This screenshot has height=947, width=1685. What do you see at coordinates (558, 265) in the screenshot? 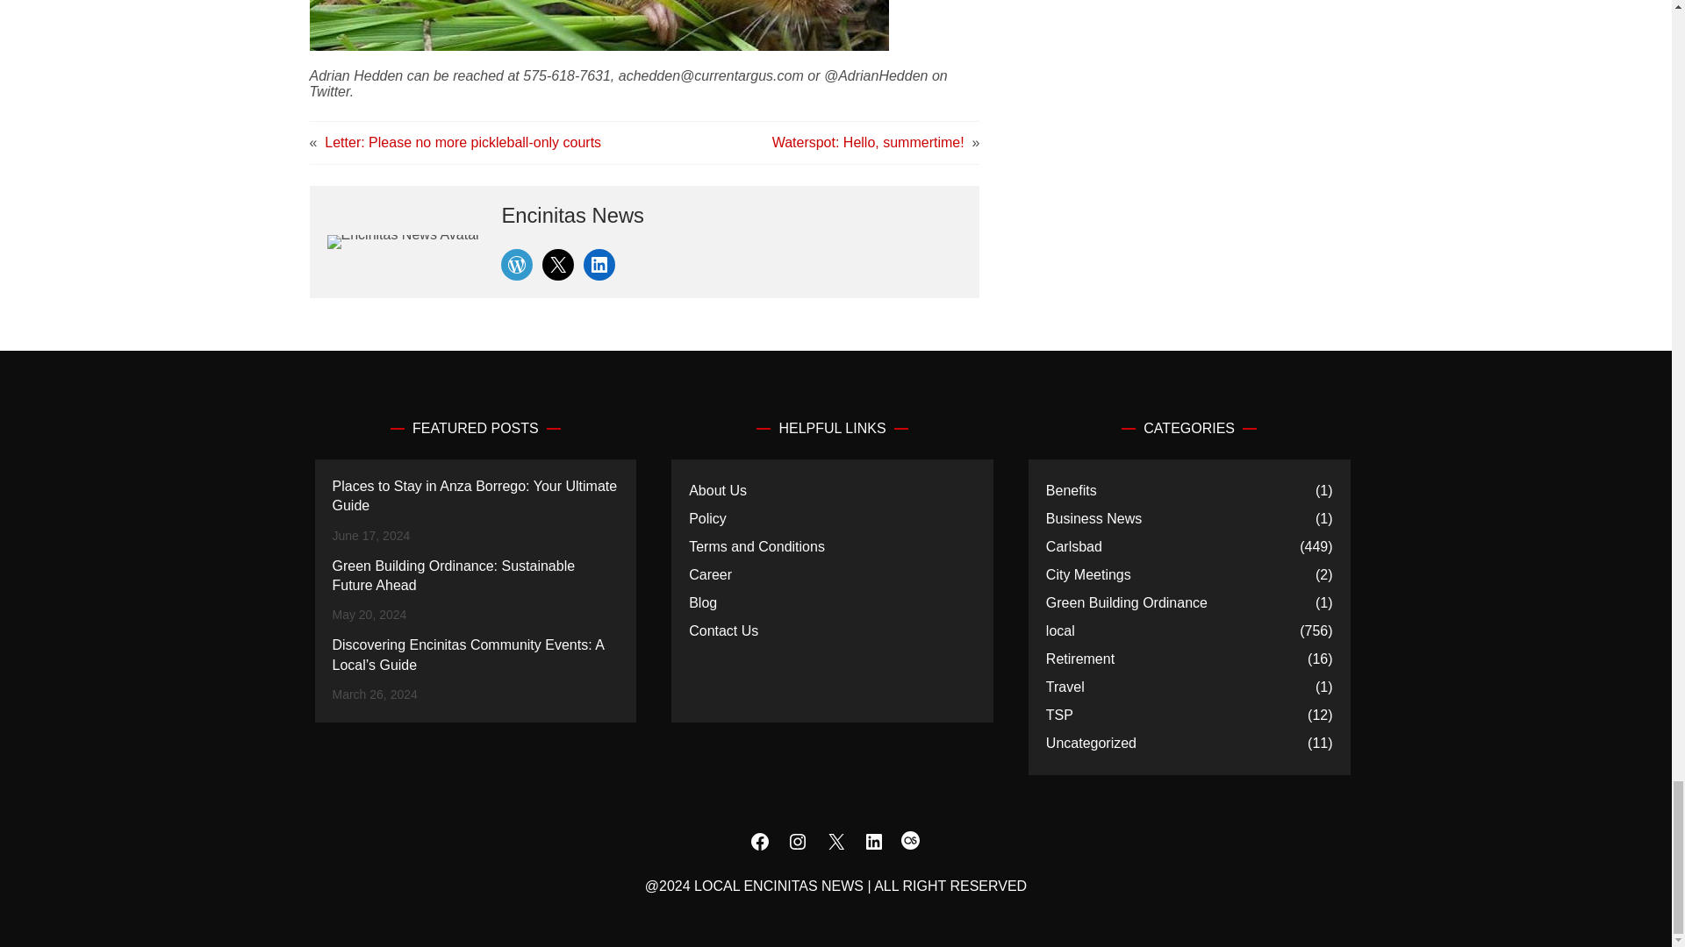
I see `X` at bounding box center [558, 265].